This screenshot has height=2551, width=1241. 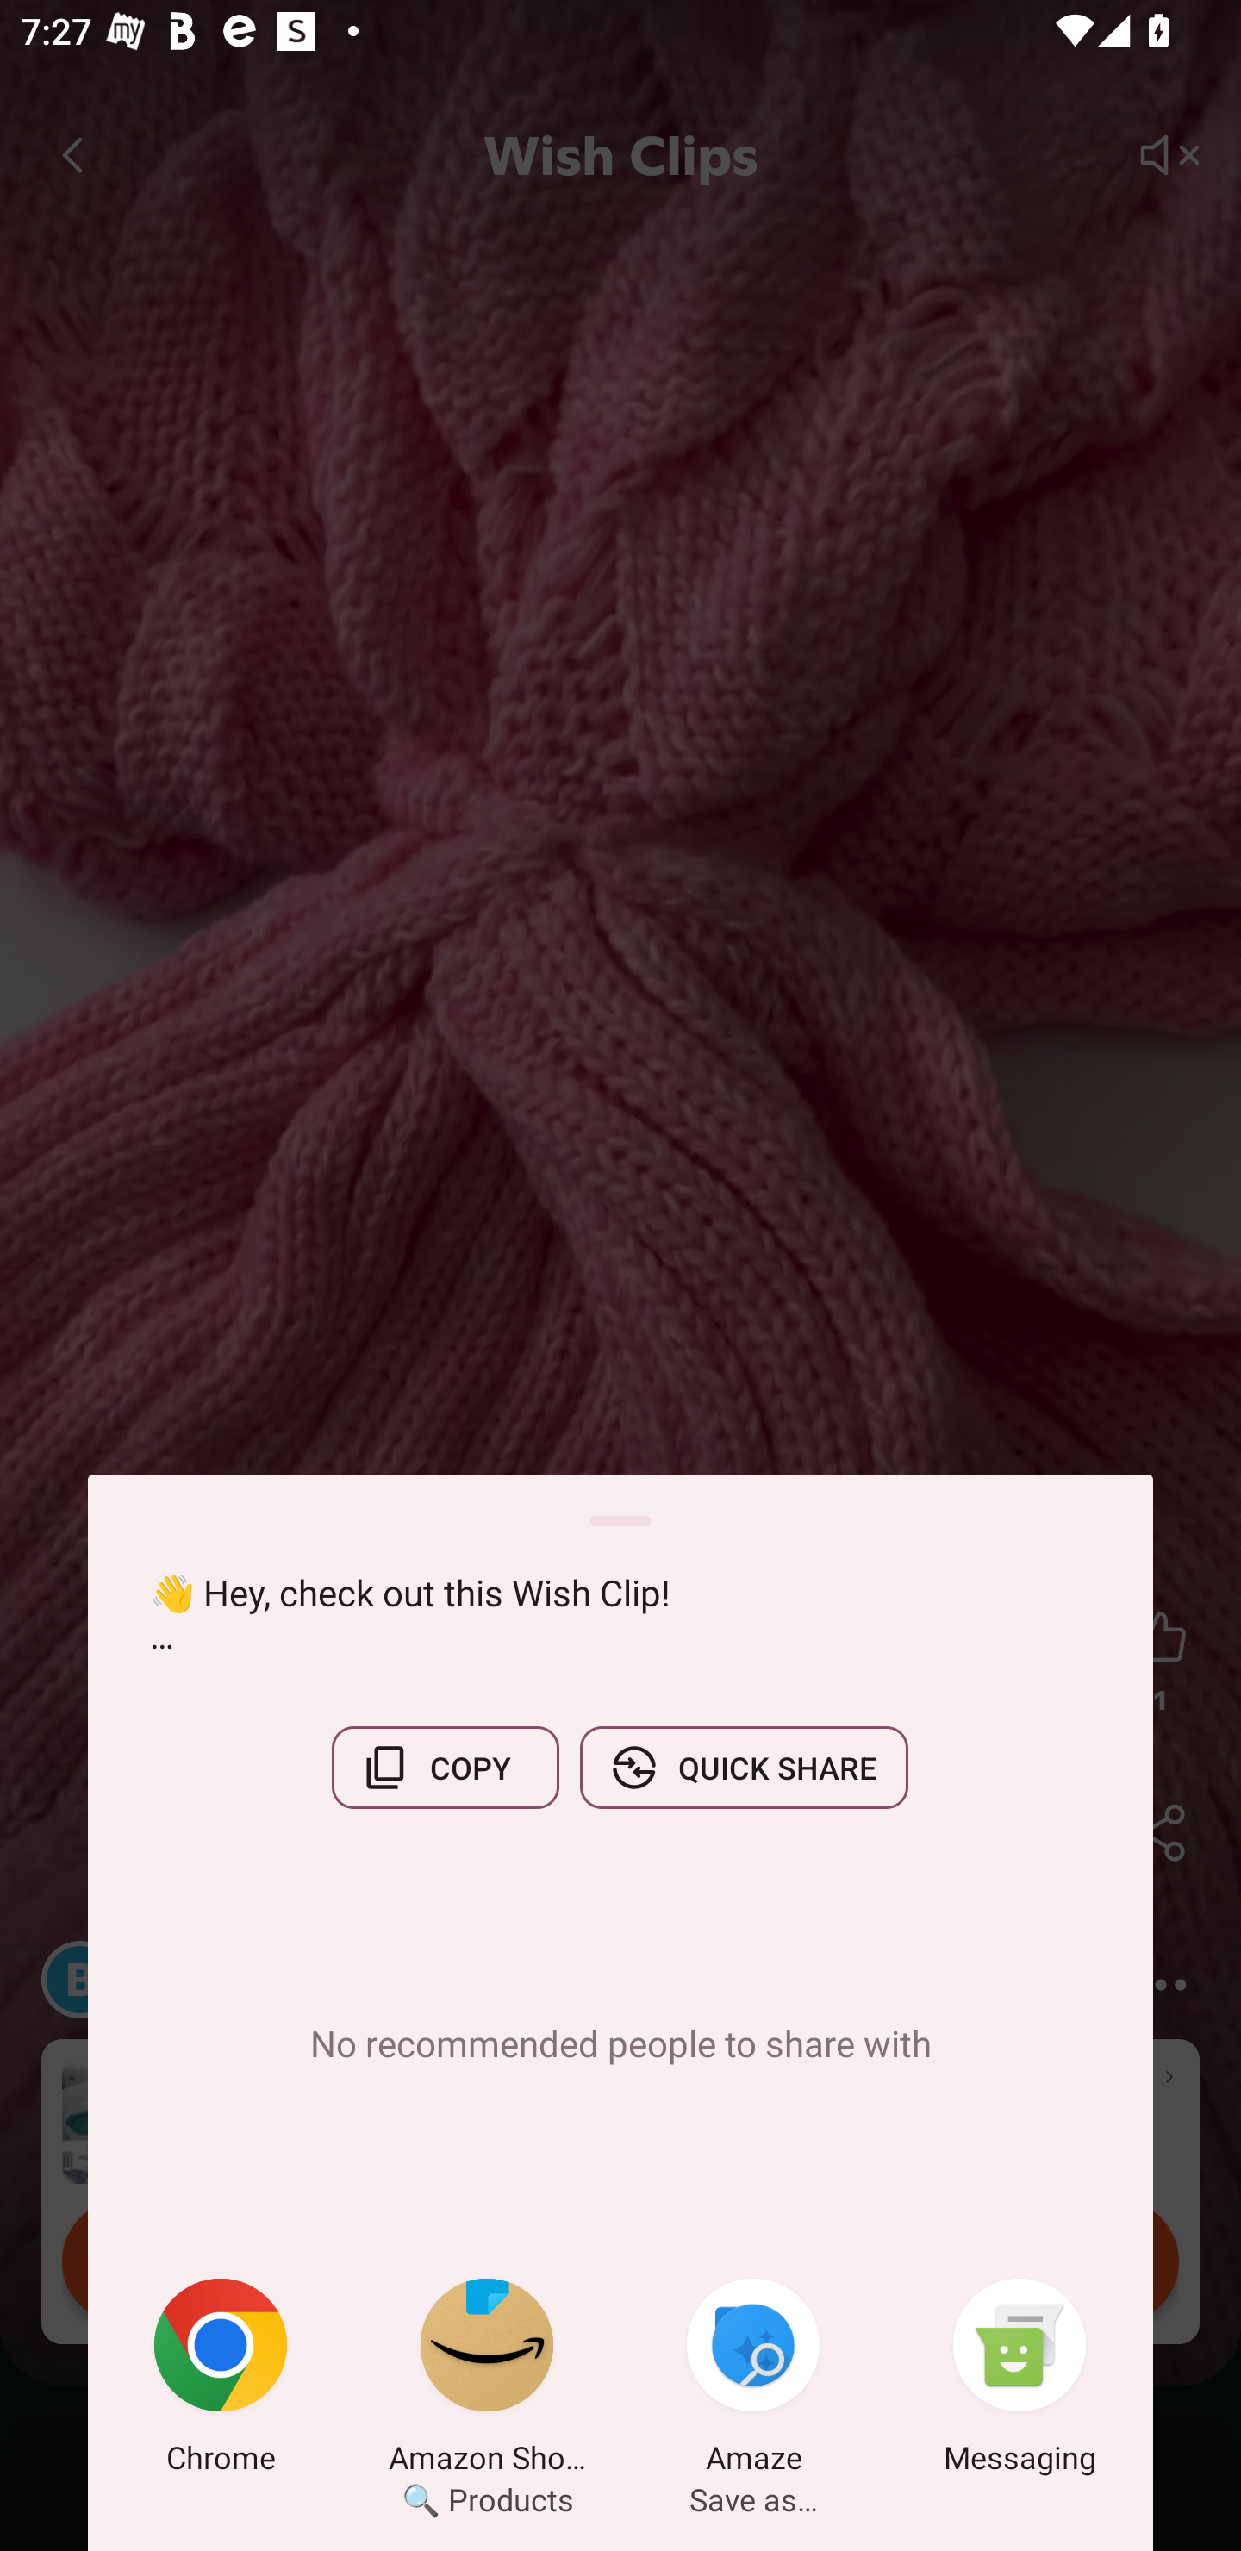 I want to click on Messaging, so click(x=1020, y=2381).